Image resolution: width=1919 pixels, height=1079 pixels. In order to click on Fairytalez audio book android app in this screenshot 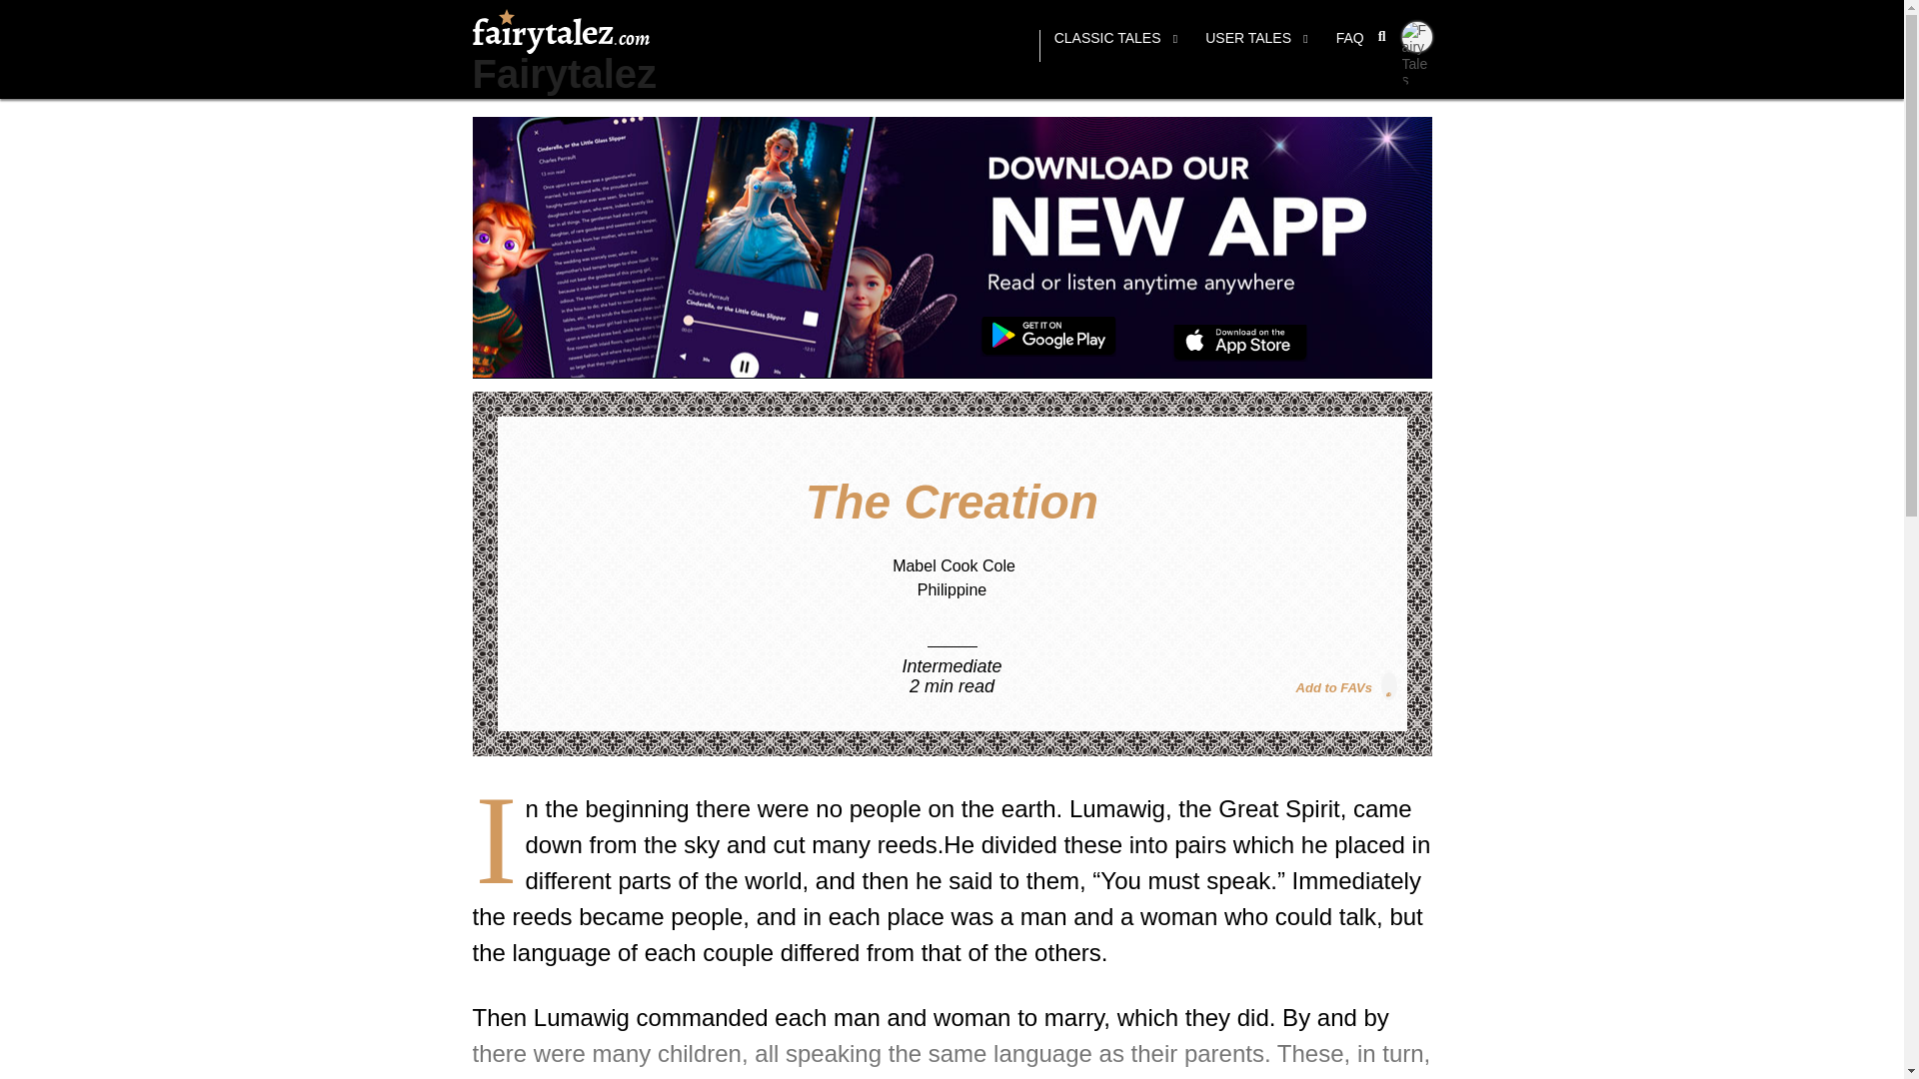, I will do `click(1048, 337)`.